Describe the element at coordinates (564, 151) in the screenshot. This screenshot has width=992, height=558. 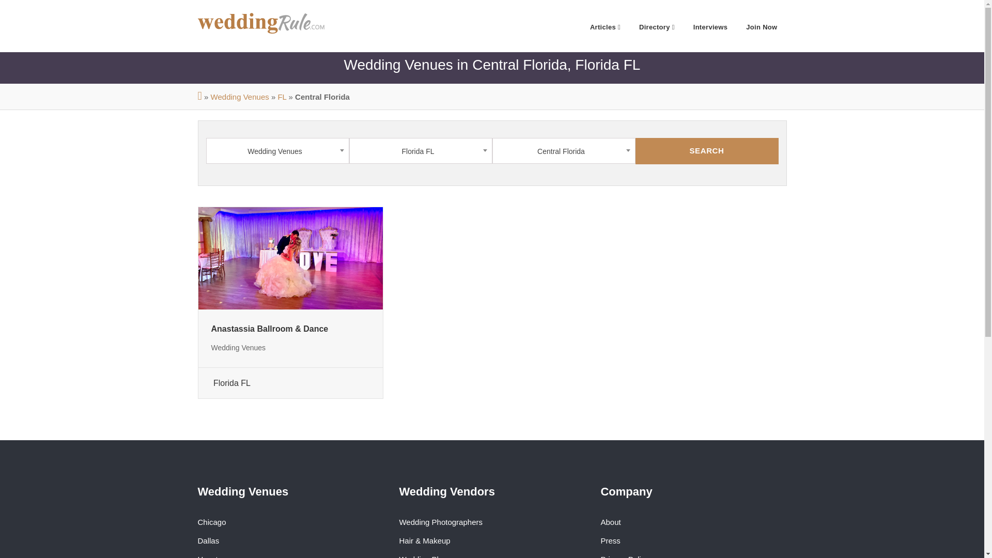
I see `Central Florida` at that location.